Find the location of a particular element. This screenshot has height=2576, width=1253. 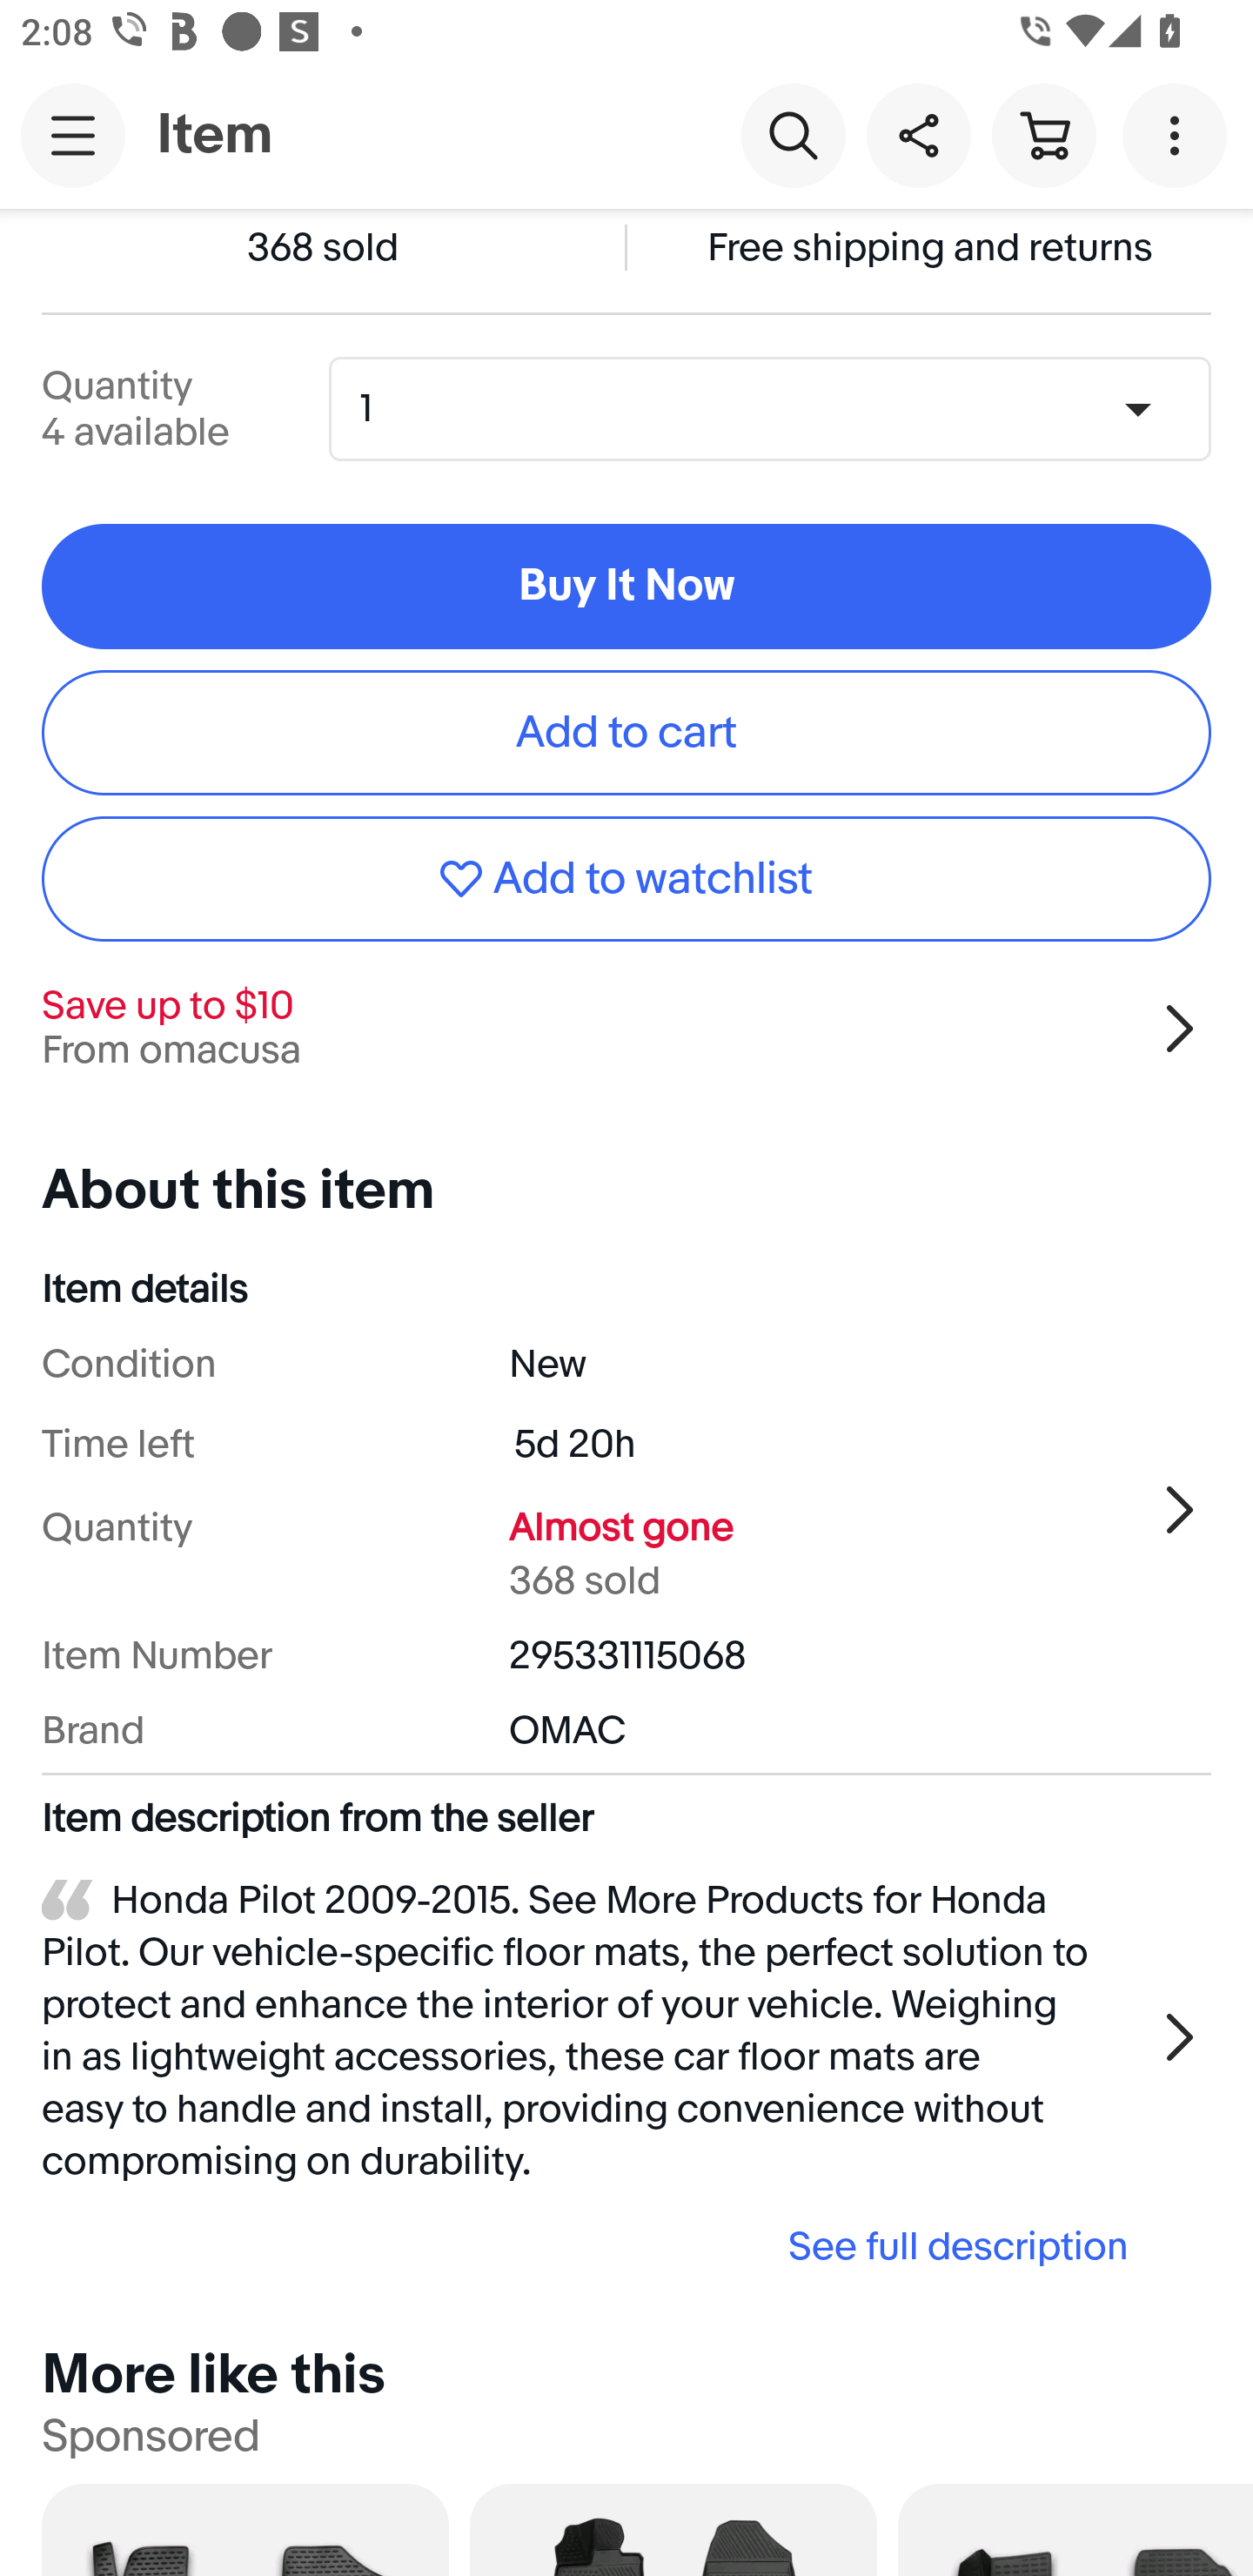

Search is located at coordinates (793, 134).